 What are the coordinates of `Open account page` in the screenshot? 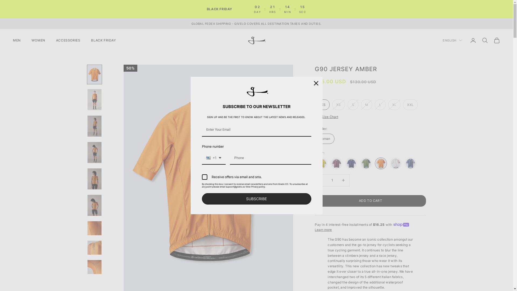 It's located at (473, 40).